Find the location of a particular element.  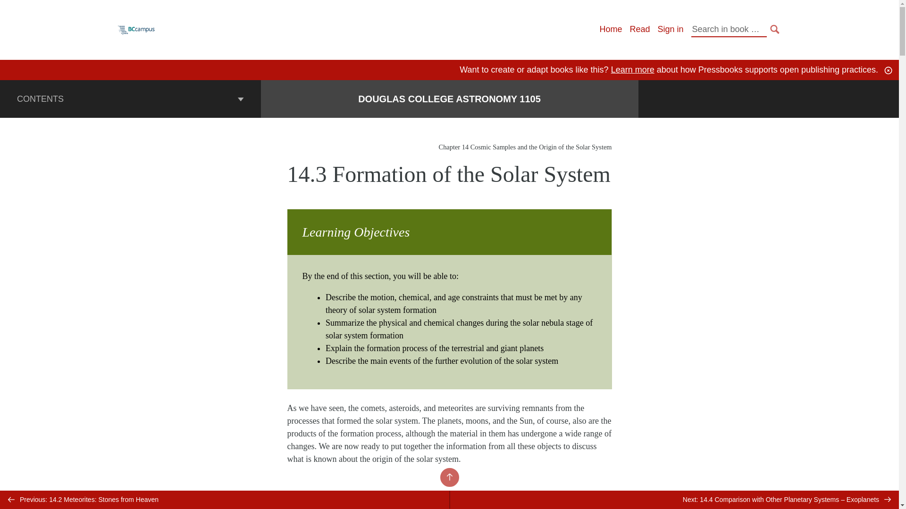

Sign in is located at coordinates (670, 29).